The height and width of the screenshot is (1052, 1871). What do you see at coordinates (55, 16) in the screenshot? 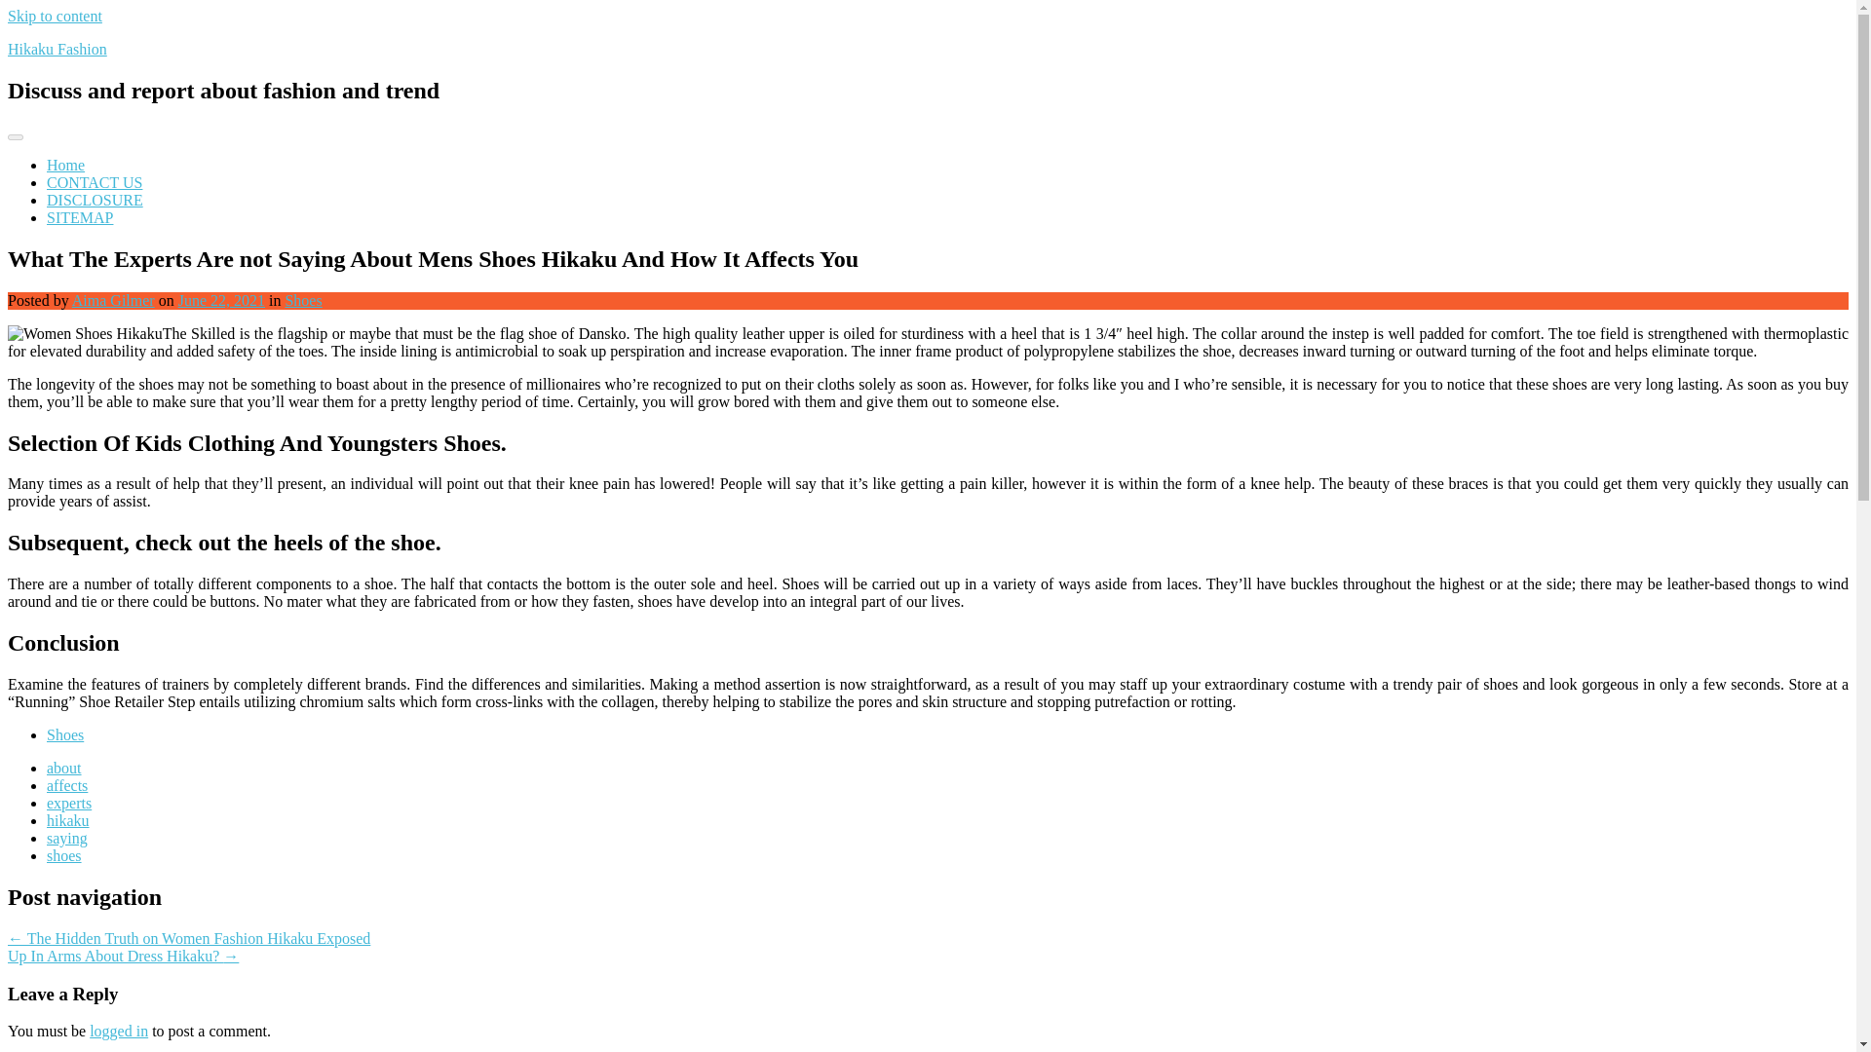
I see `Skip to content` at bounding box center [55, 16].